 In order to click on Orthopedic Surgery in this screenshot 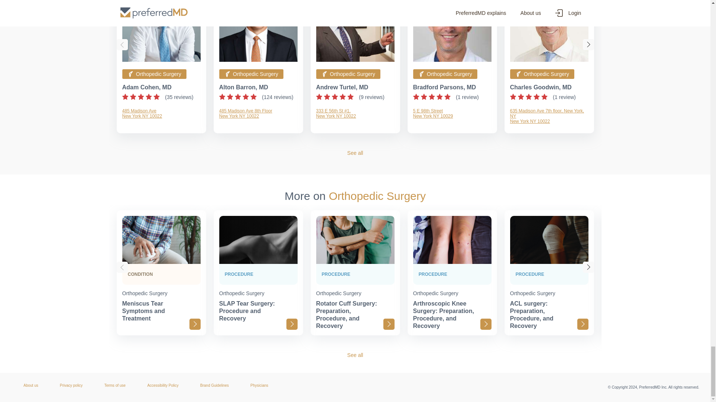, I will do `click(445, 74)`.